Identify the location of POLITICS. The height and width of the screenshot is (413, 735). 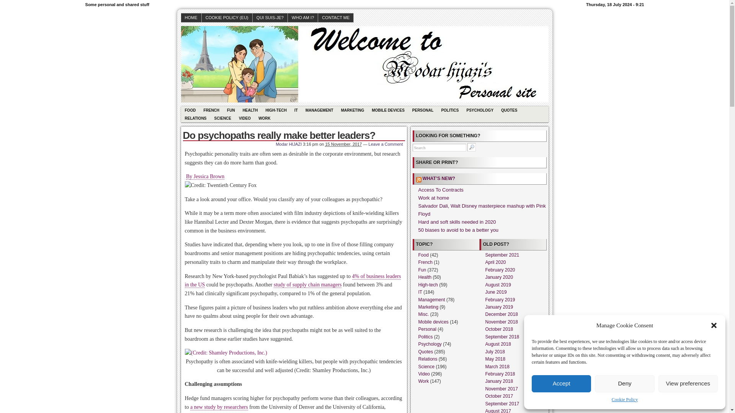
(449, 110).